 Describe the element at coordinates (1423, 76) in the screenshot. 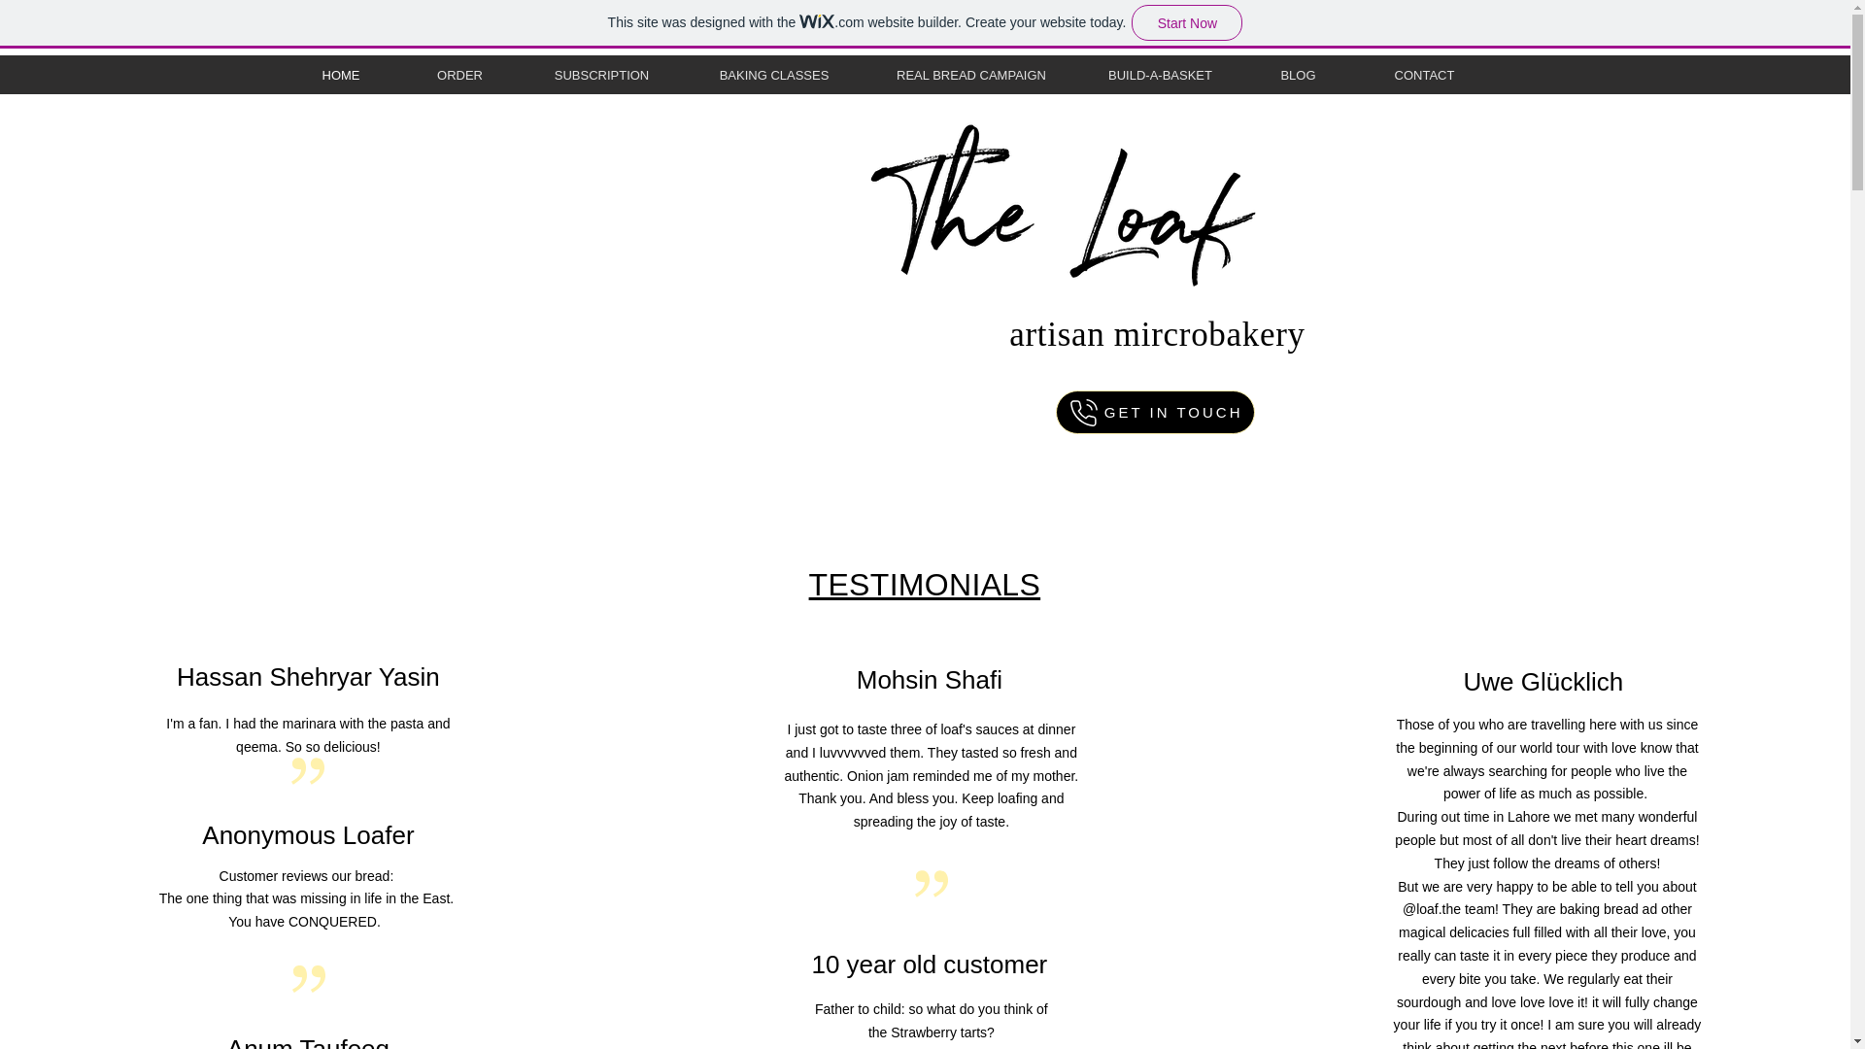

I see `CONTACT` at that location.